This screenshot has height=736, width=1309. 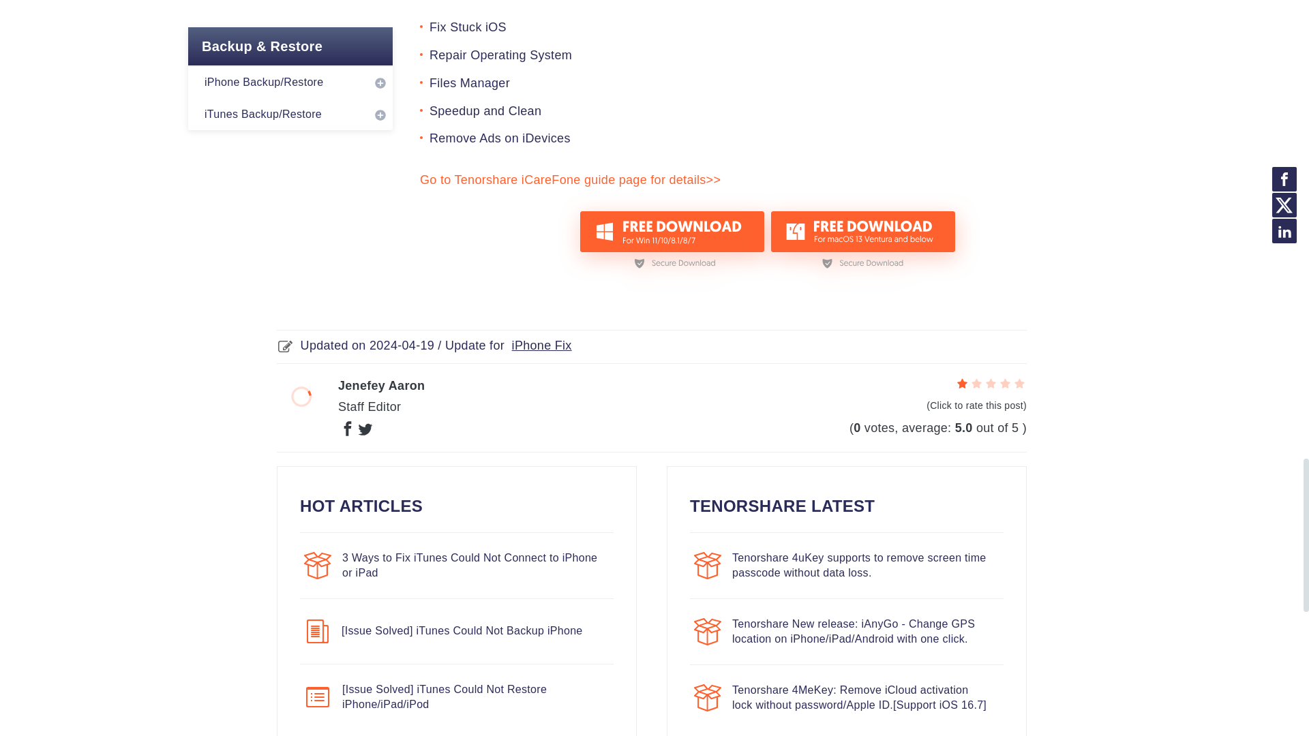 I want to click on 5, so click(x=1019, y=384).